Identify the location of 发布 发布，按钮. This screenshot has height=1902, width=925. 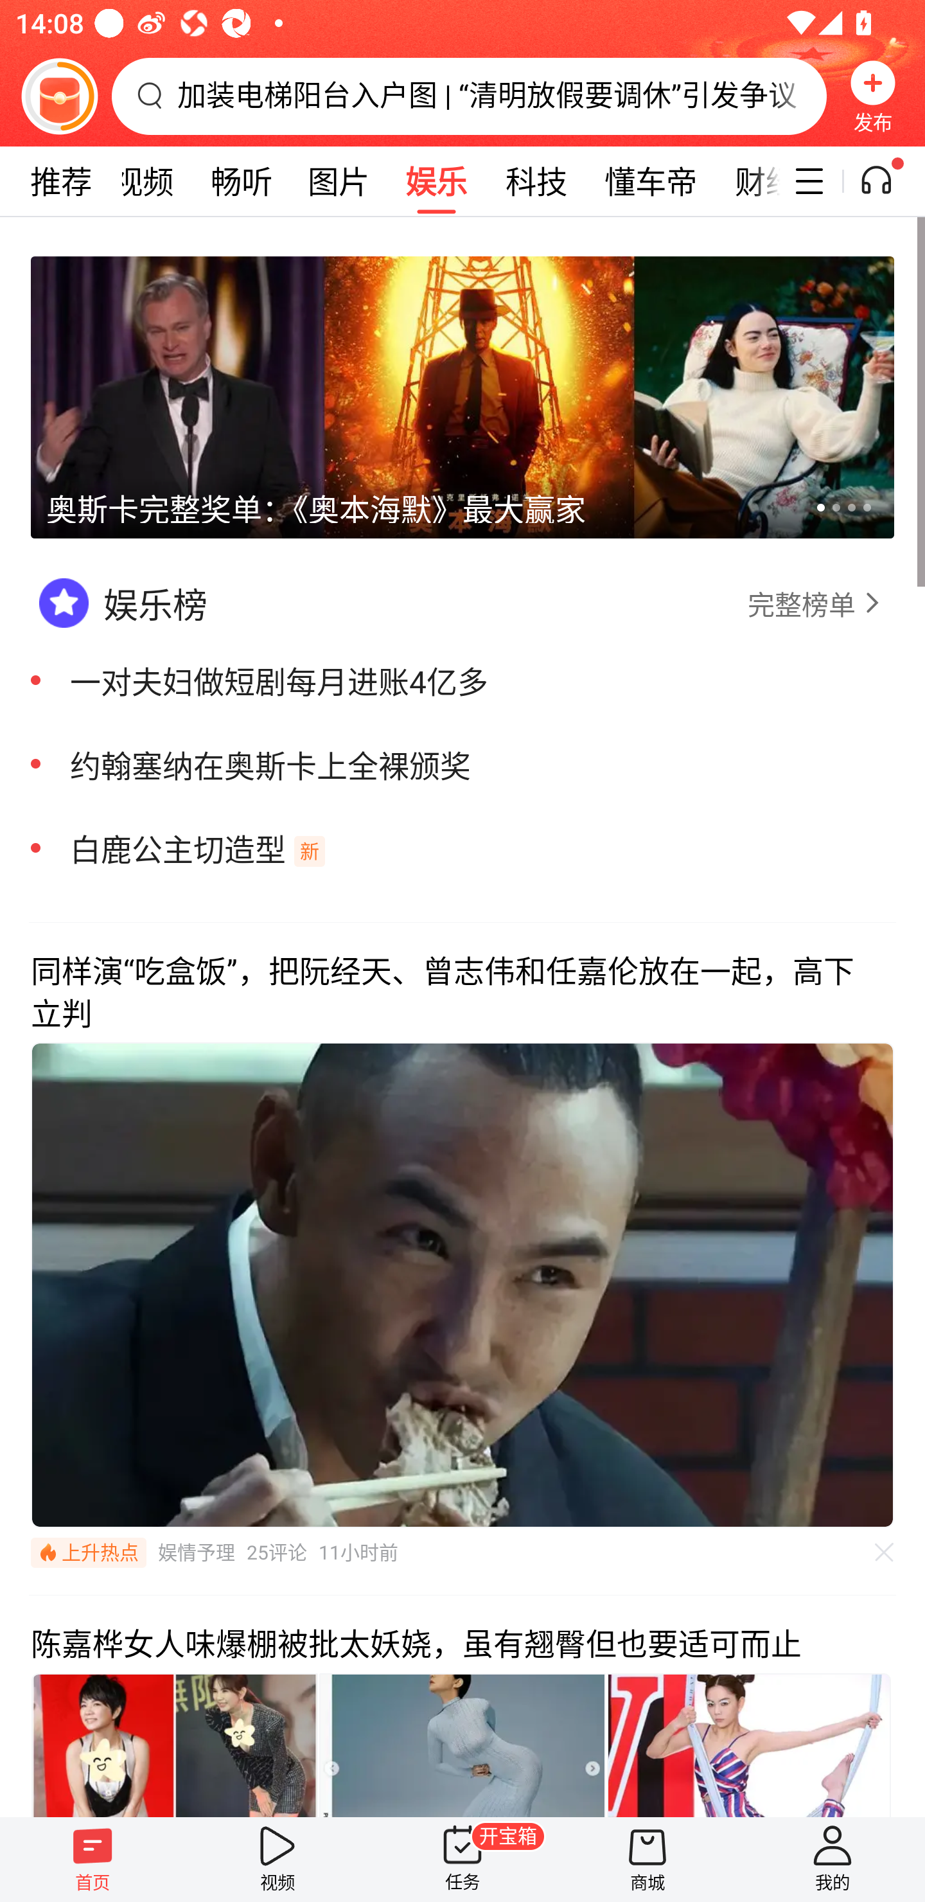
(873, 96).